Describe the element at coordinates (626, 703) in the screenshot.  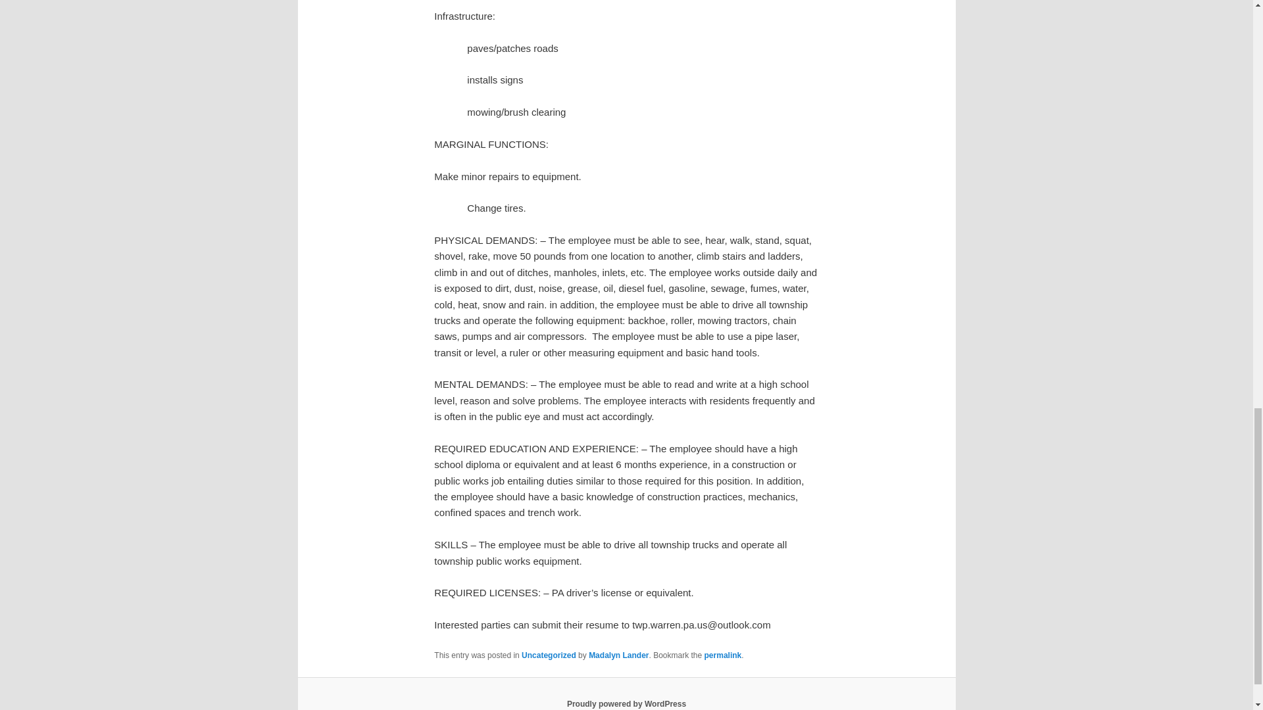
I see `Proudly powered by WordPress` at that location.